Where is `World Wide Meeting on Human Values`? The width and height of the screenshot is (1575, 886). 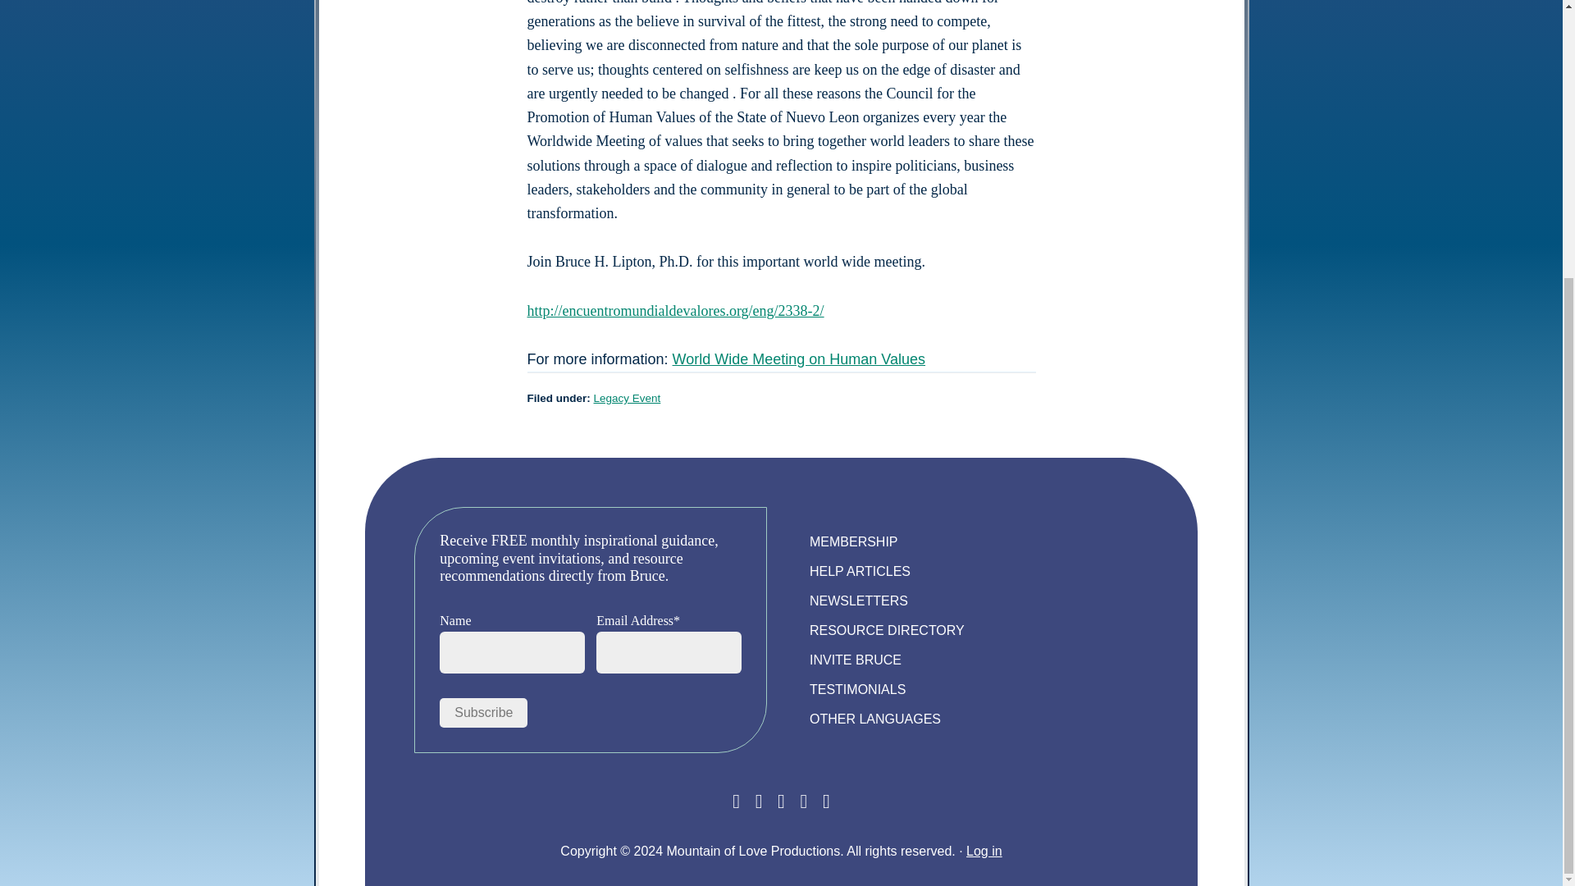
World Wide Meeting on Human Values is located at coordinates (799, 359).